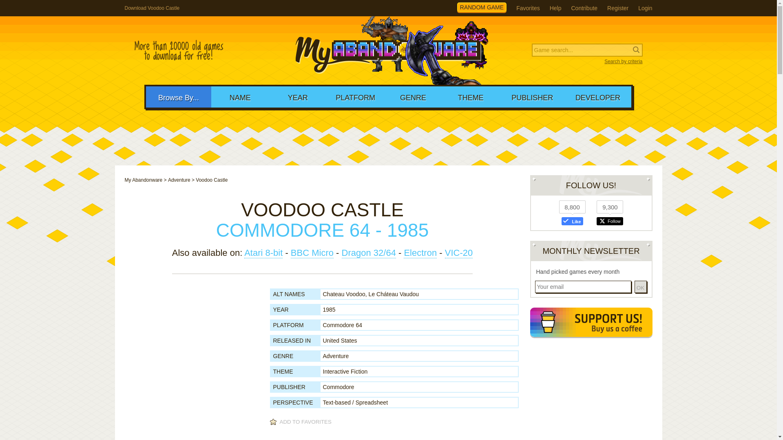  Describe the element at coordinates (355, 97) in the screenshot. I see `PLATFORM` at that location.